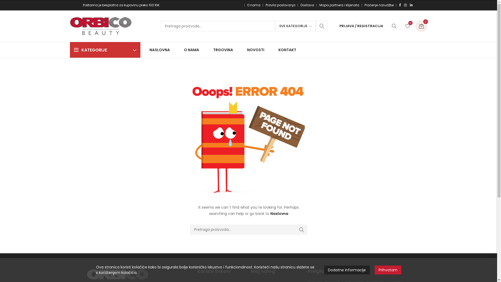  I want to click on Dostava, so click(307, 5).